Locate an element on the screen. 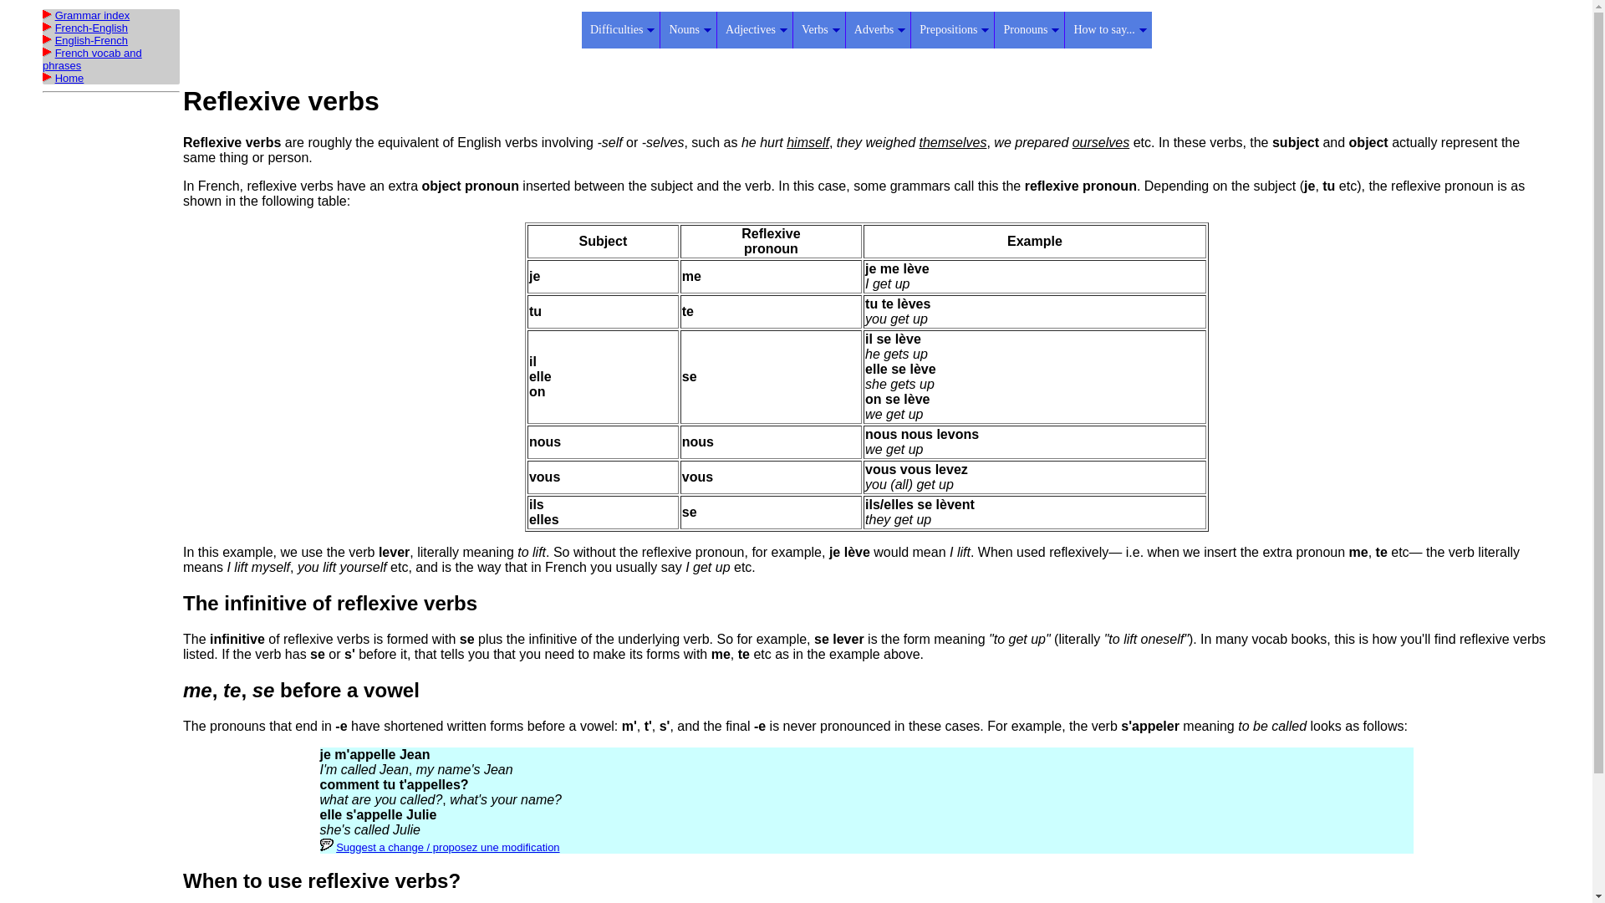 The height and width of the screenshot is (903, 1605). Pronouns is located at coordinates (1028, 30).